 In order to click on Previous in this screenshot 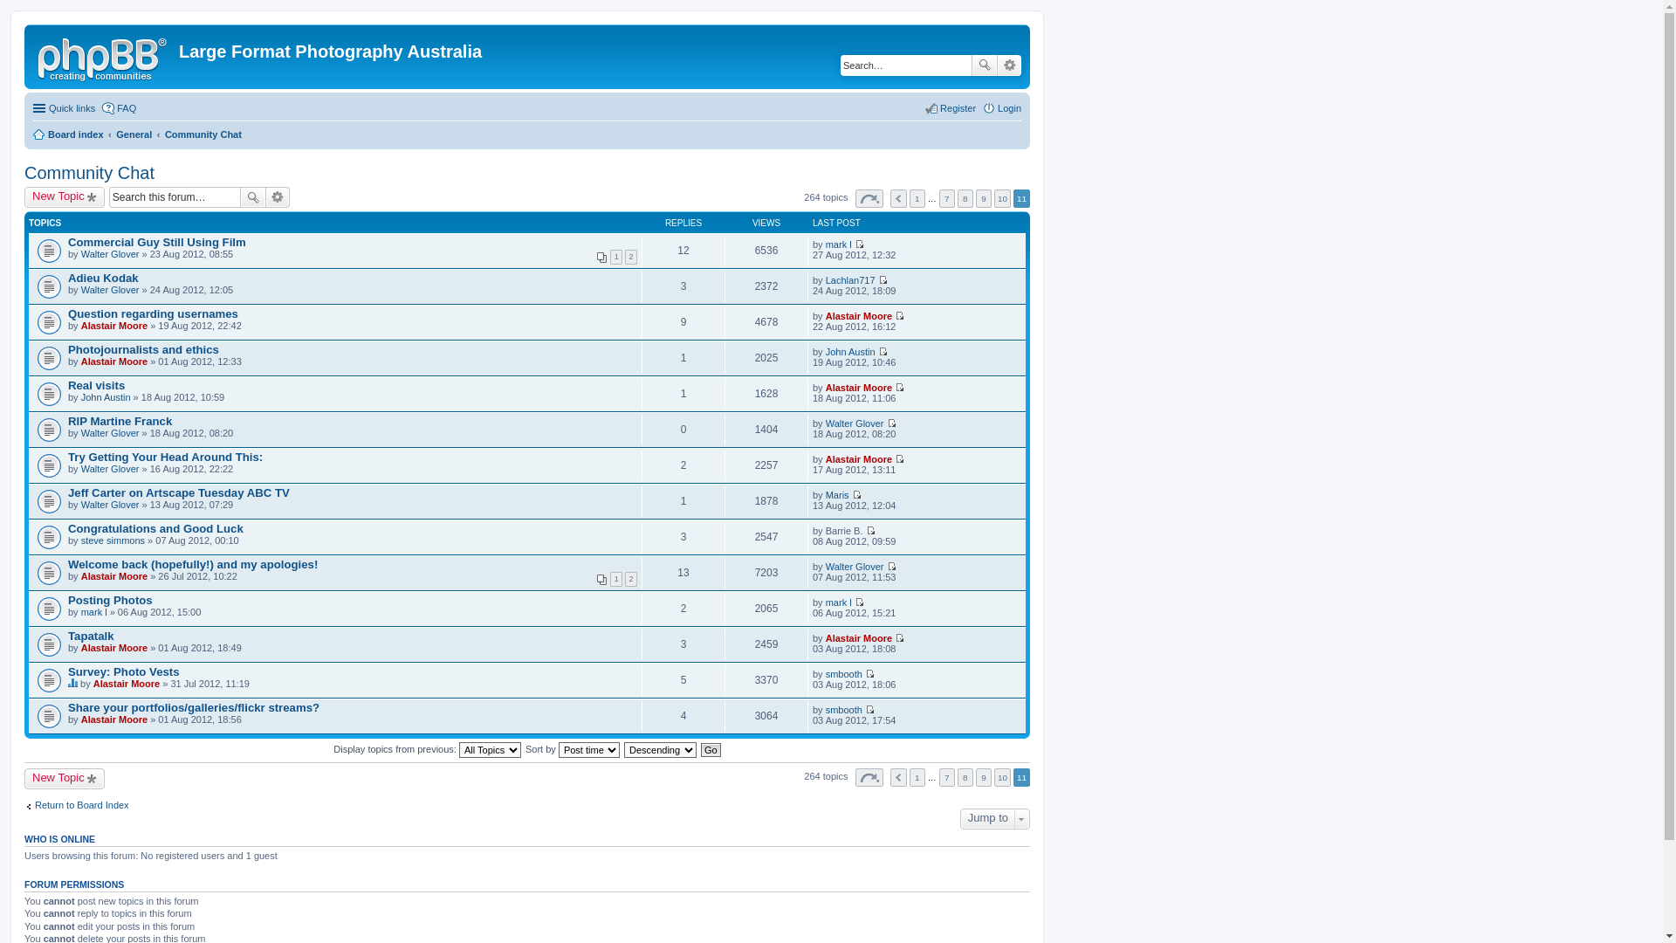, I will do `click(899, 777)`.